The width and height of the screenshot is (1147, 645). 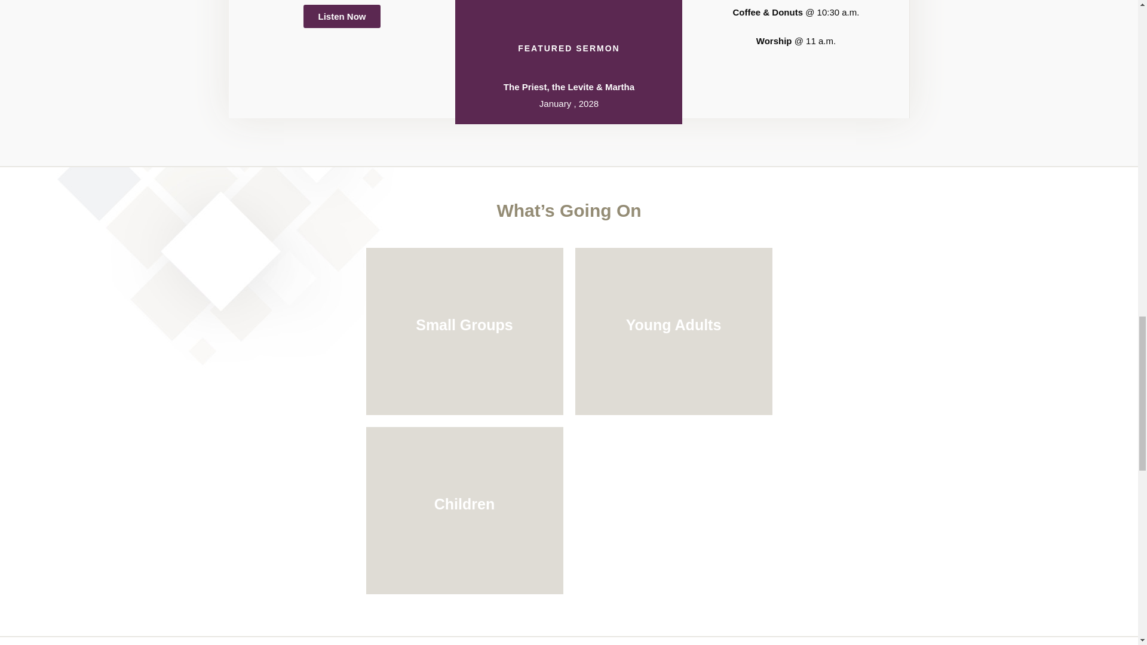 I want to click on Children, so click(x=464, y=510).